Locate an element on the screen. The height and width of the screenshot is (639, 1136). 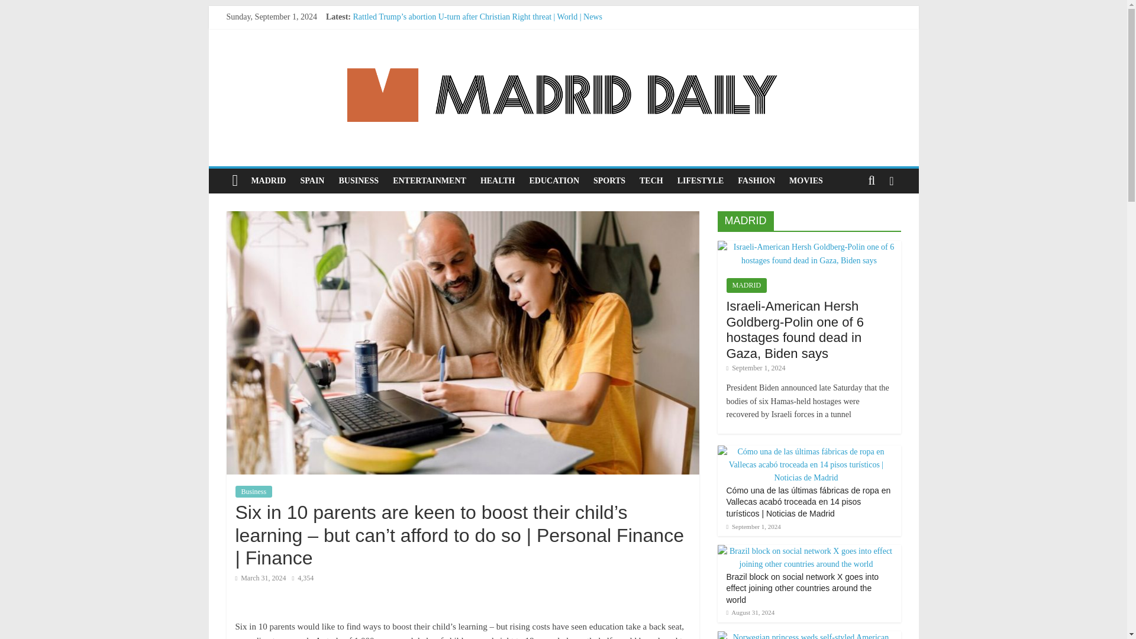
SPORTS is located at coordinates (609, 180).